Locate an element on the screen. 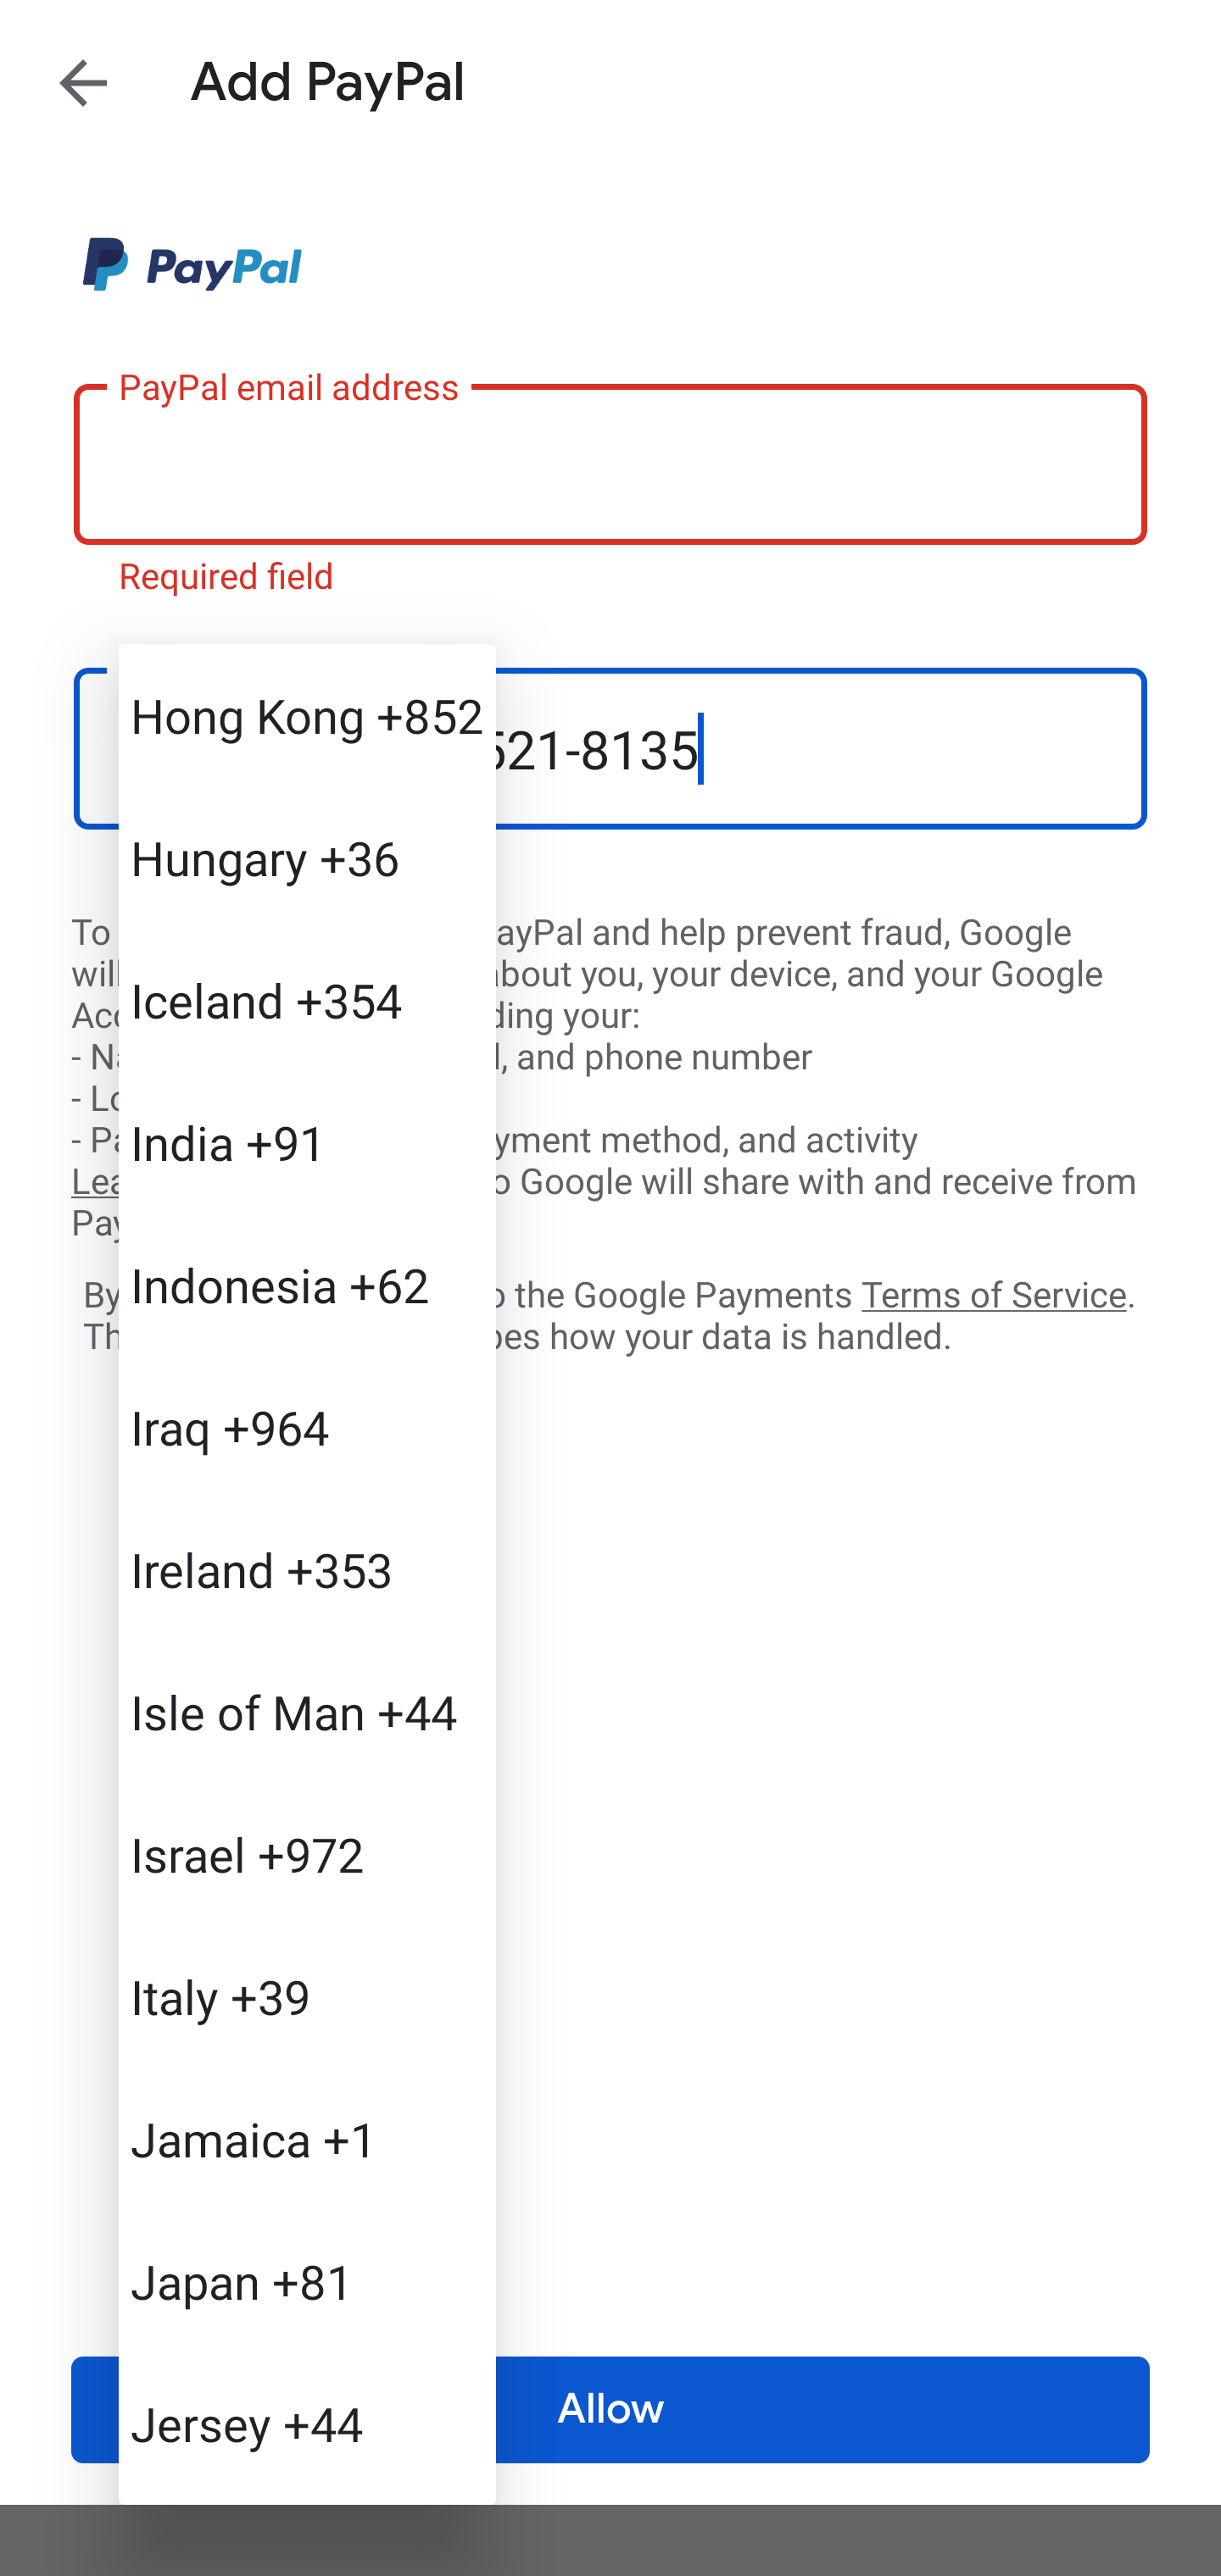 This screenshot has width=1221, height=2576. Hong Kong +852 is located at coordinates (307, 715).